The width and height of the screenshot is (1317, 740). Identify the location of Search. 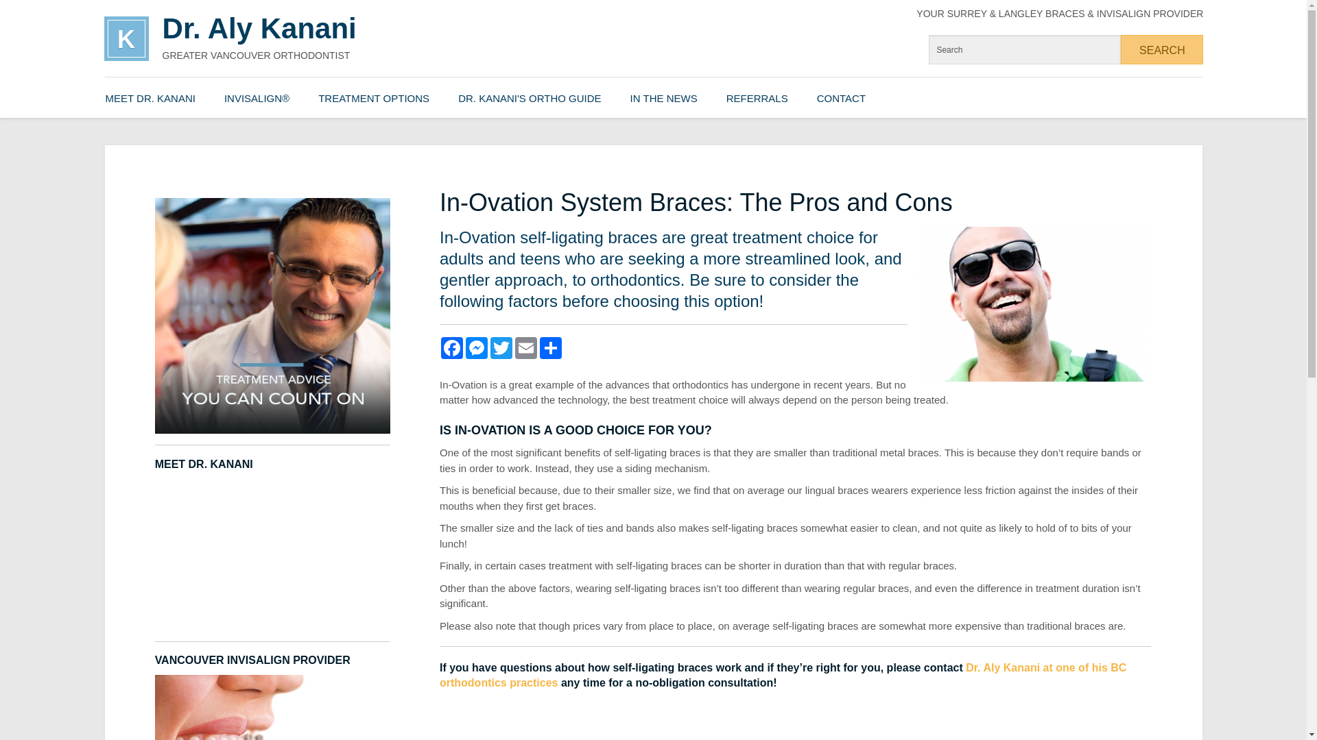
(1162, 49).